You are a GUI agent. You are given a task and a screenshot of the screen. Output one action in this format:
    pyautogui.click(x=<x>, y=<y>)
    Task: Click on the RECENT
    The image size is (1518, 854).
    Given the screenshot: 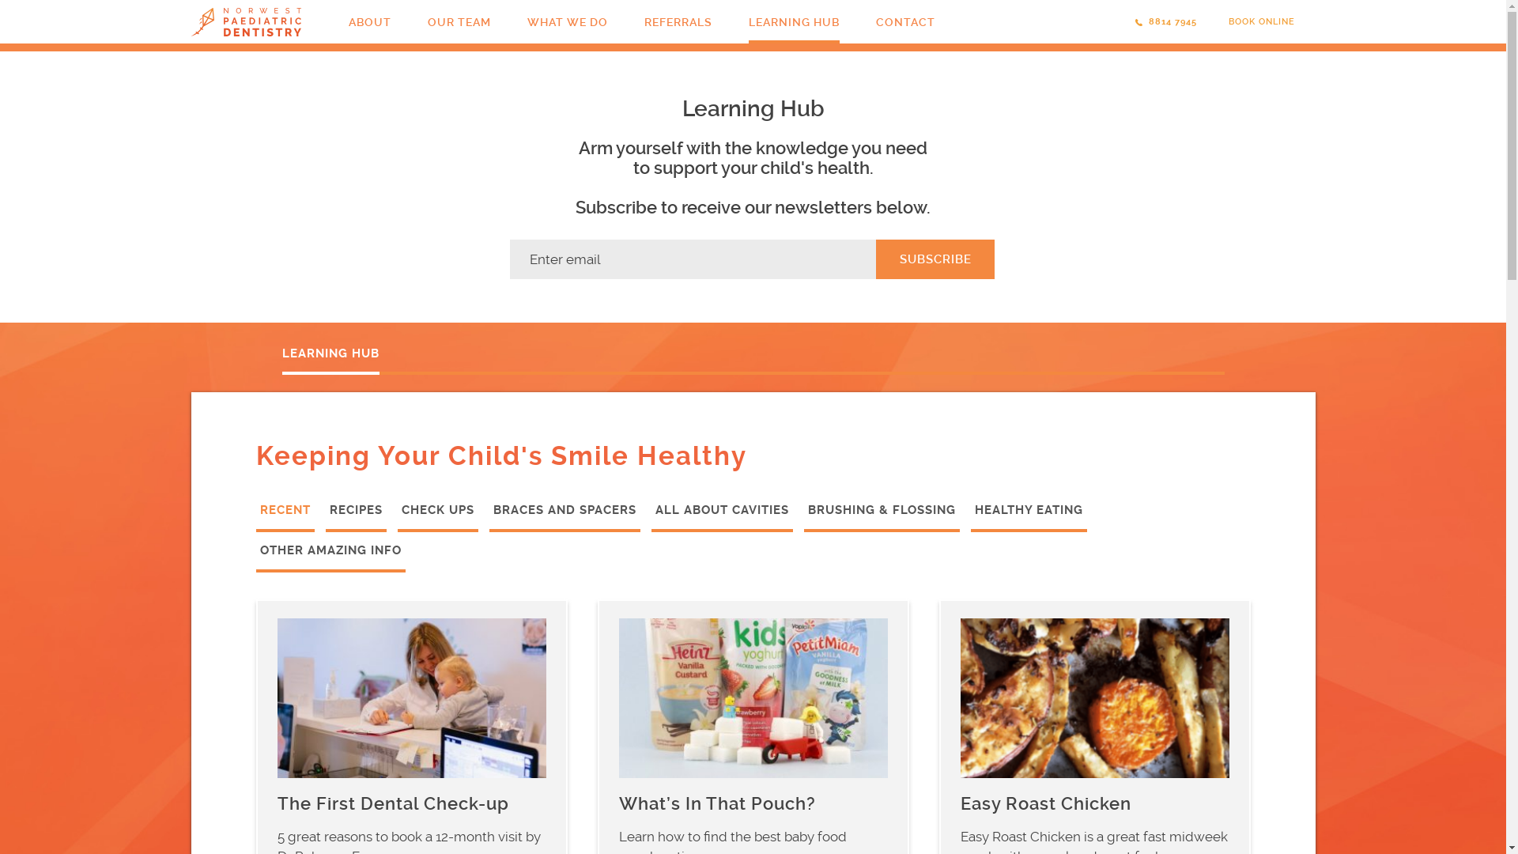 What is the action you would take?
    pyautogui.click(x=285, y=517)
    